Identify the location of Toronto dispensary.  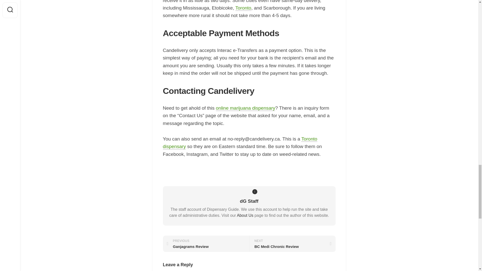
(246, 108).